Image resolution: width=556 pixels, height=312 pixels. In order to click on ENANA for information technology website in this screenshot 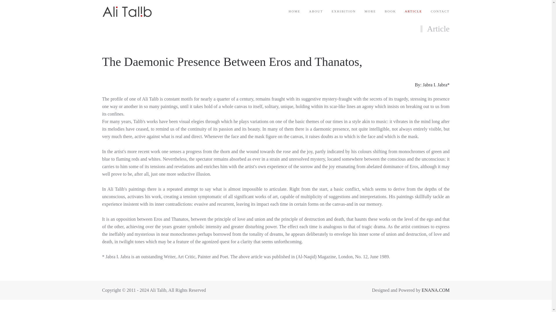, I will do `click(435, 290)`.